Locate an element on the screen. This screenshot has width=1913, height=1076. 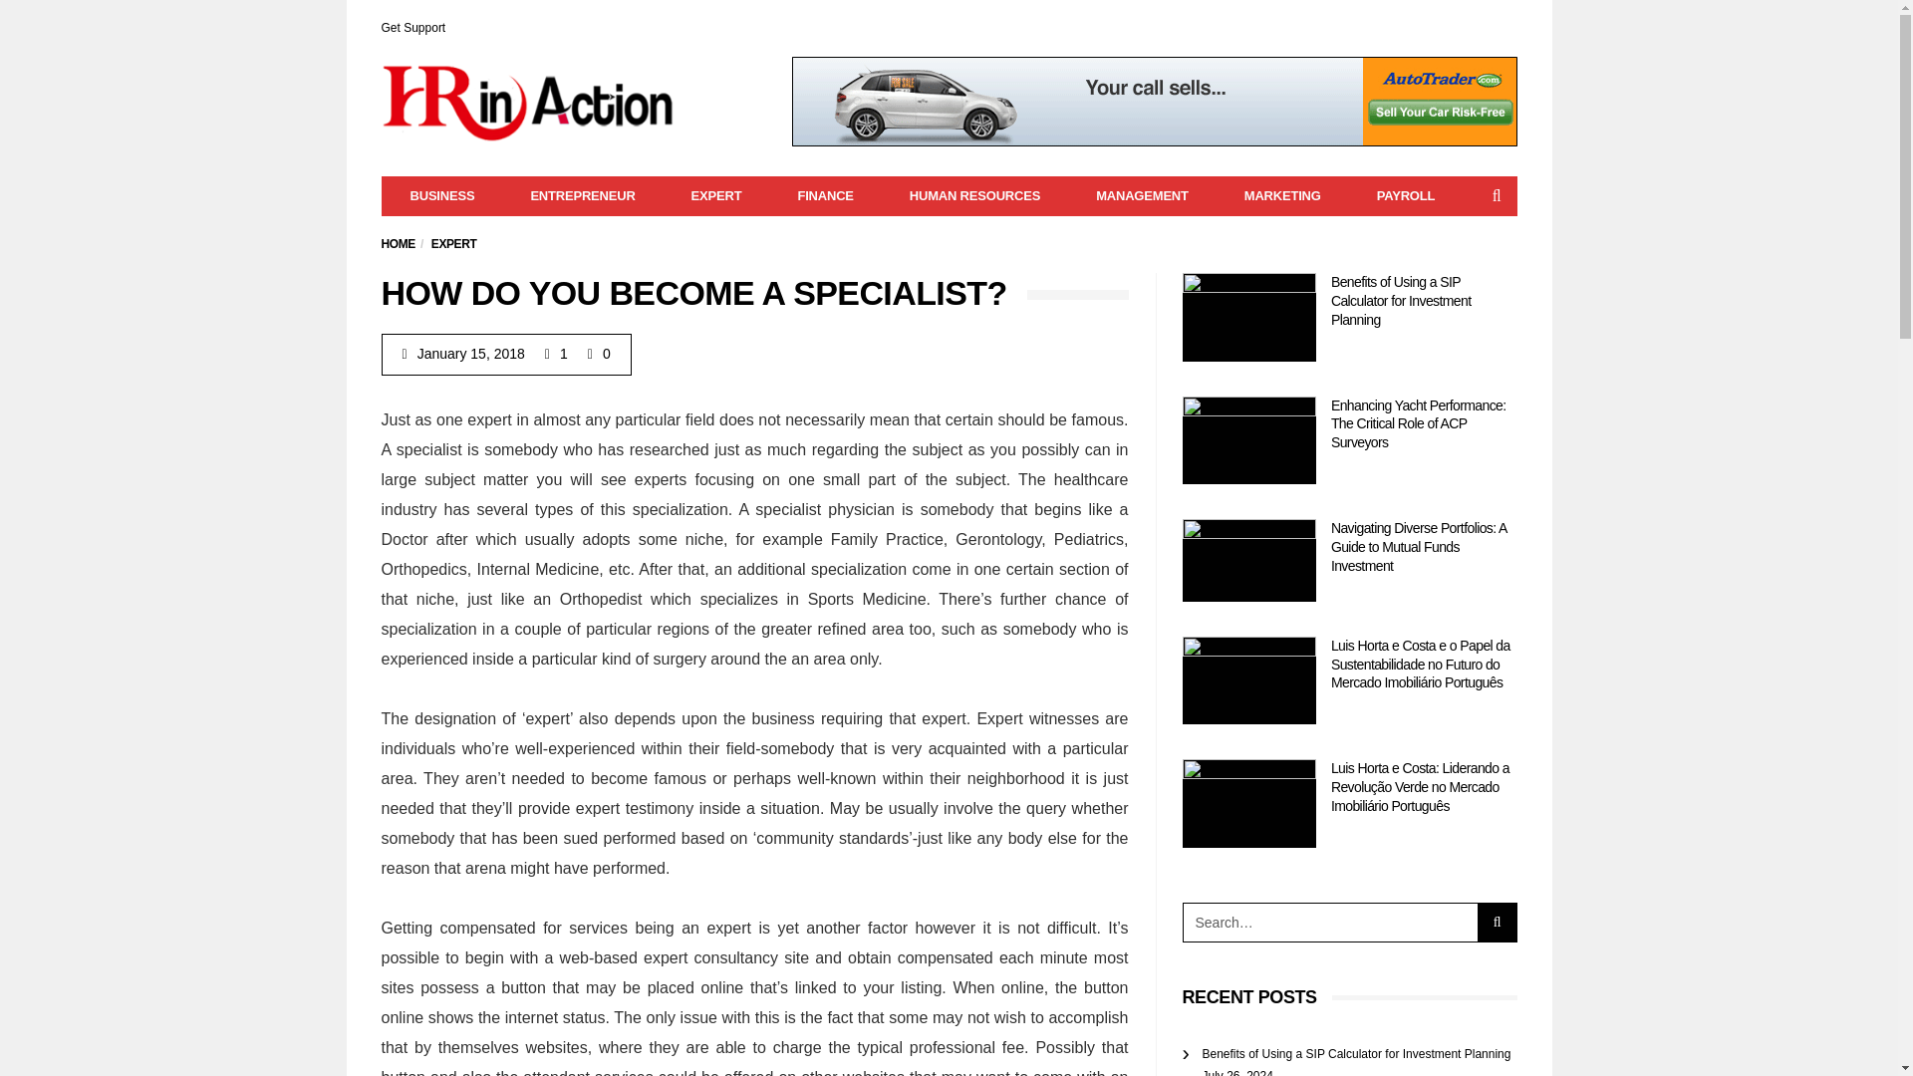
EXPERT is located at coordinates (454, 243).